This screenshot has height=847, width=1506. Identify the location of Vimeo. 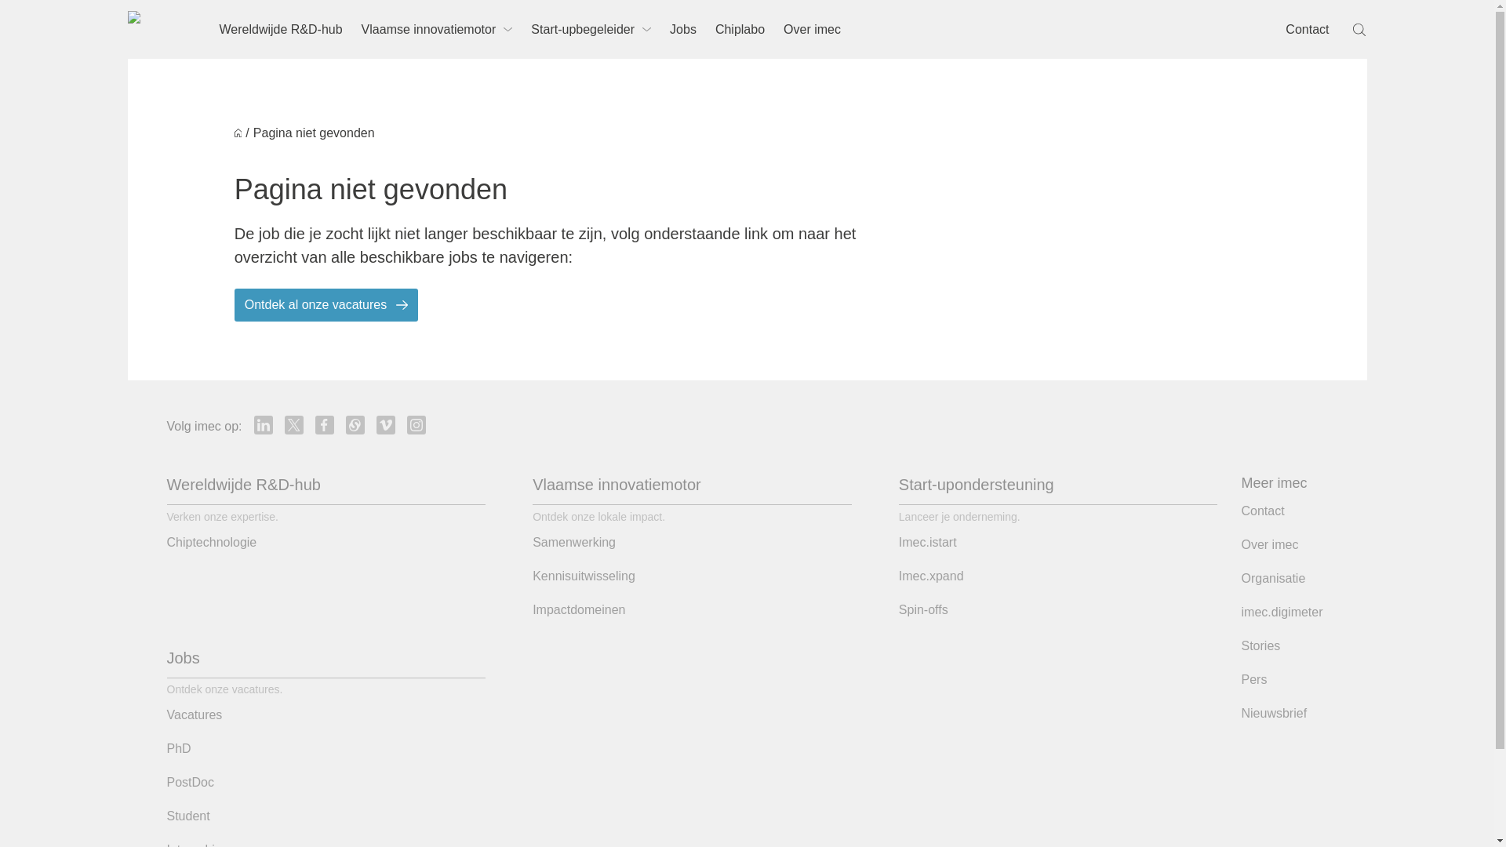
(386, 425).